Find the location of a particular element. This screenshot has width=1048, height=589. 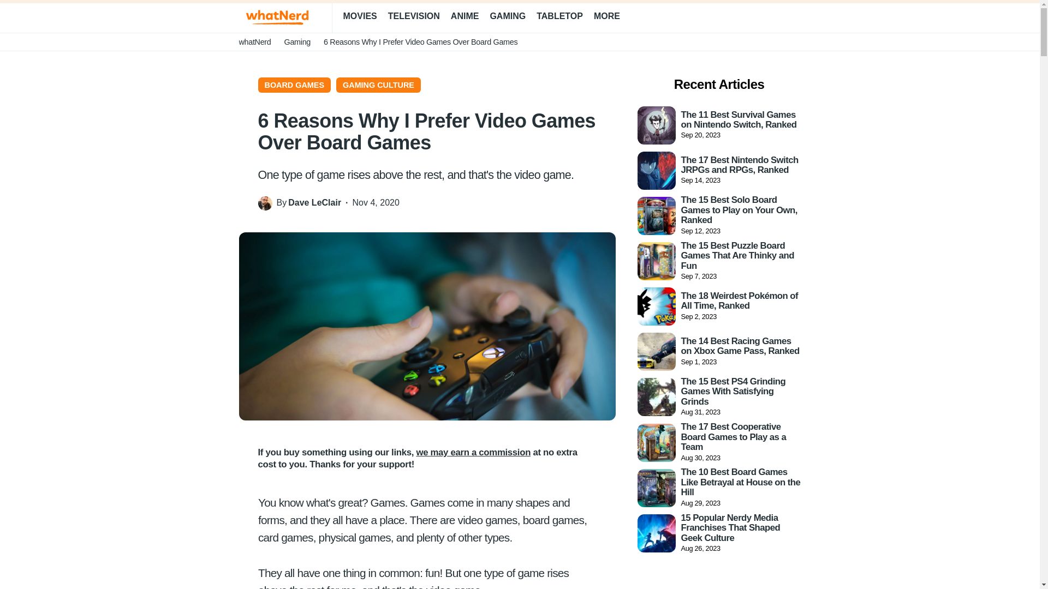

TELEVISION is located at coordinates (414, 16).